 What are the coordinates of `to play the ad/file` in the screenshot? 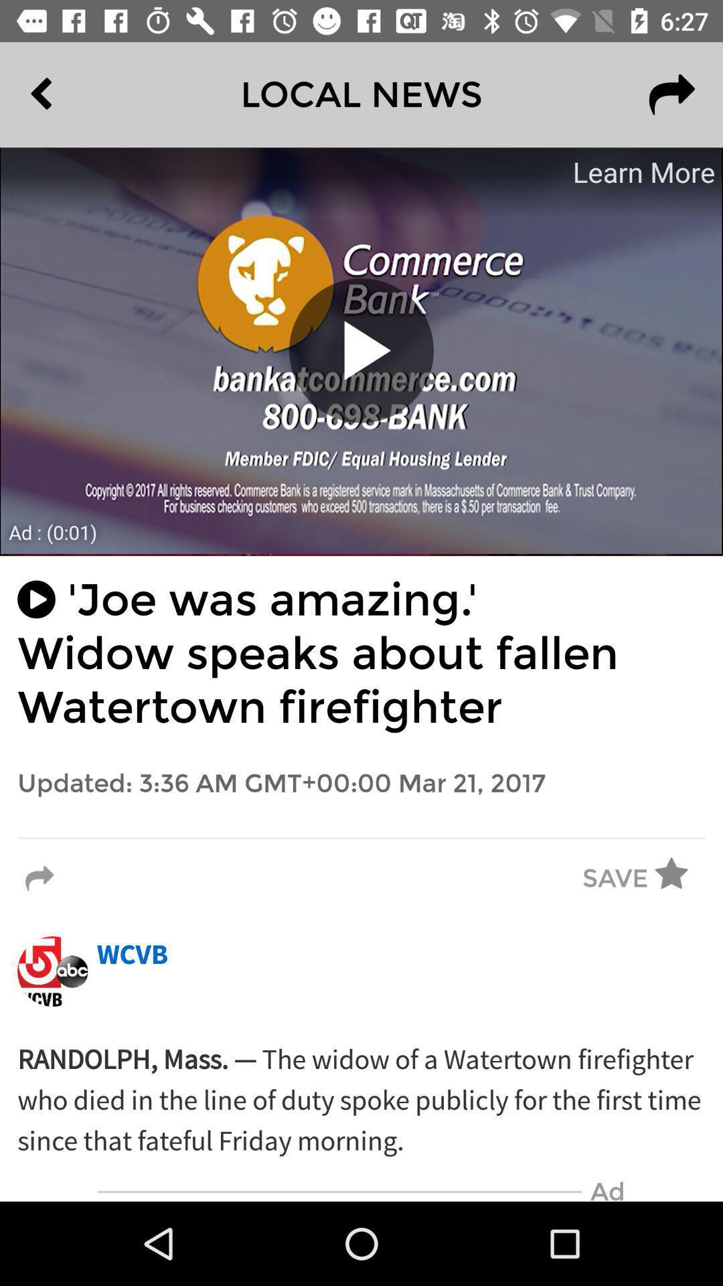 It's located at (361, 351).